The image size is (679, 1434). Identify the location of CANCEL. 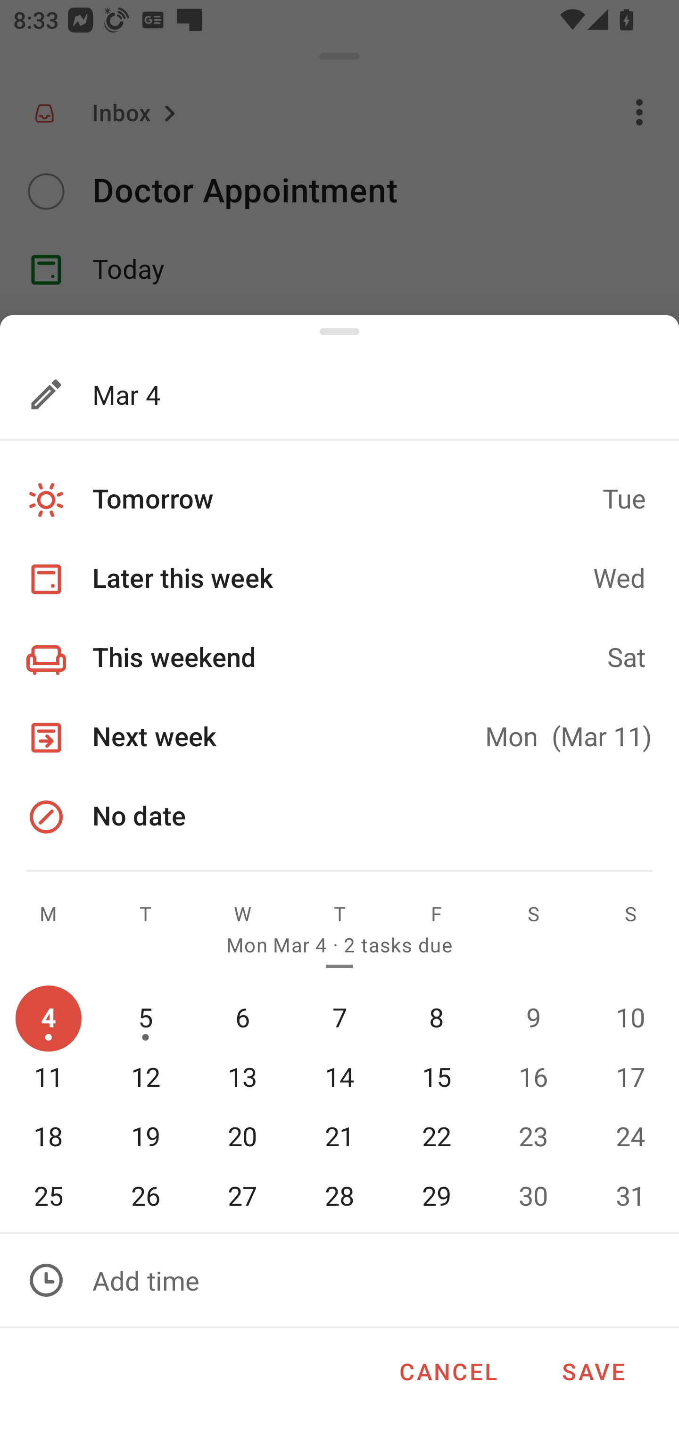
(448, 1368).